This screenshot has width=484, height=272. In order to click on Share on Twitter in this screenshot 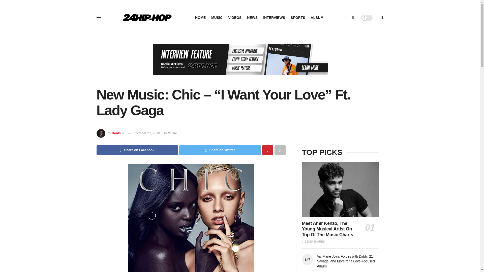, I will do `click(220, 150)`.